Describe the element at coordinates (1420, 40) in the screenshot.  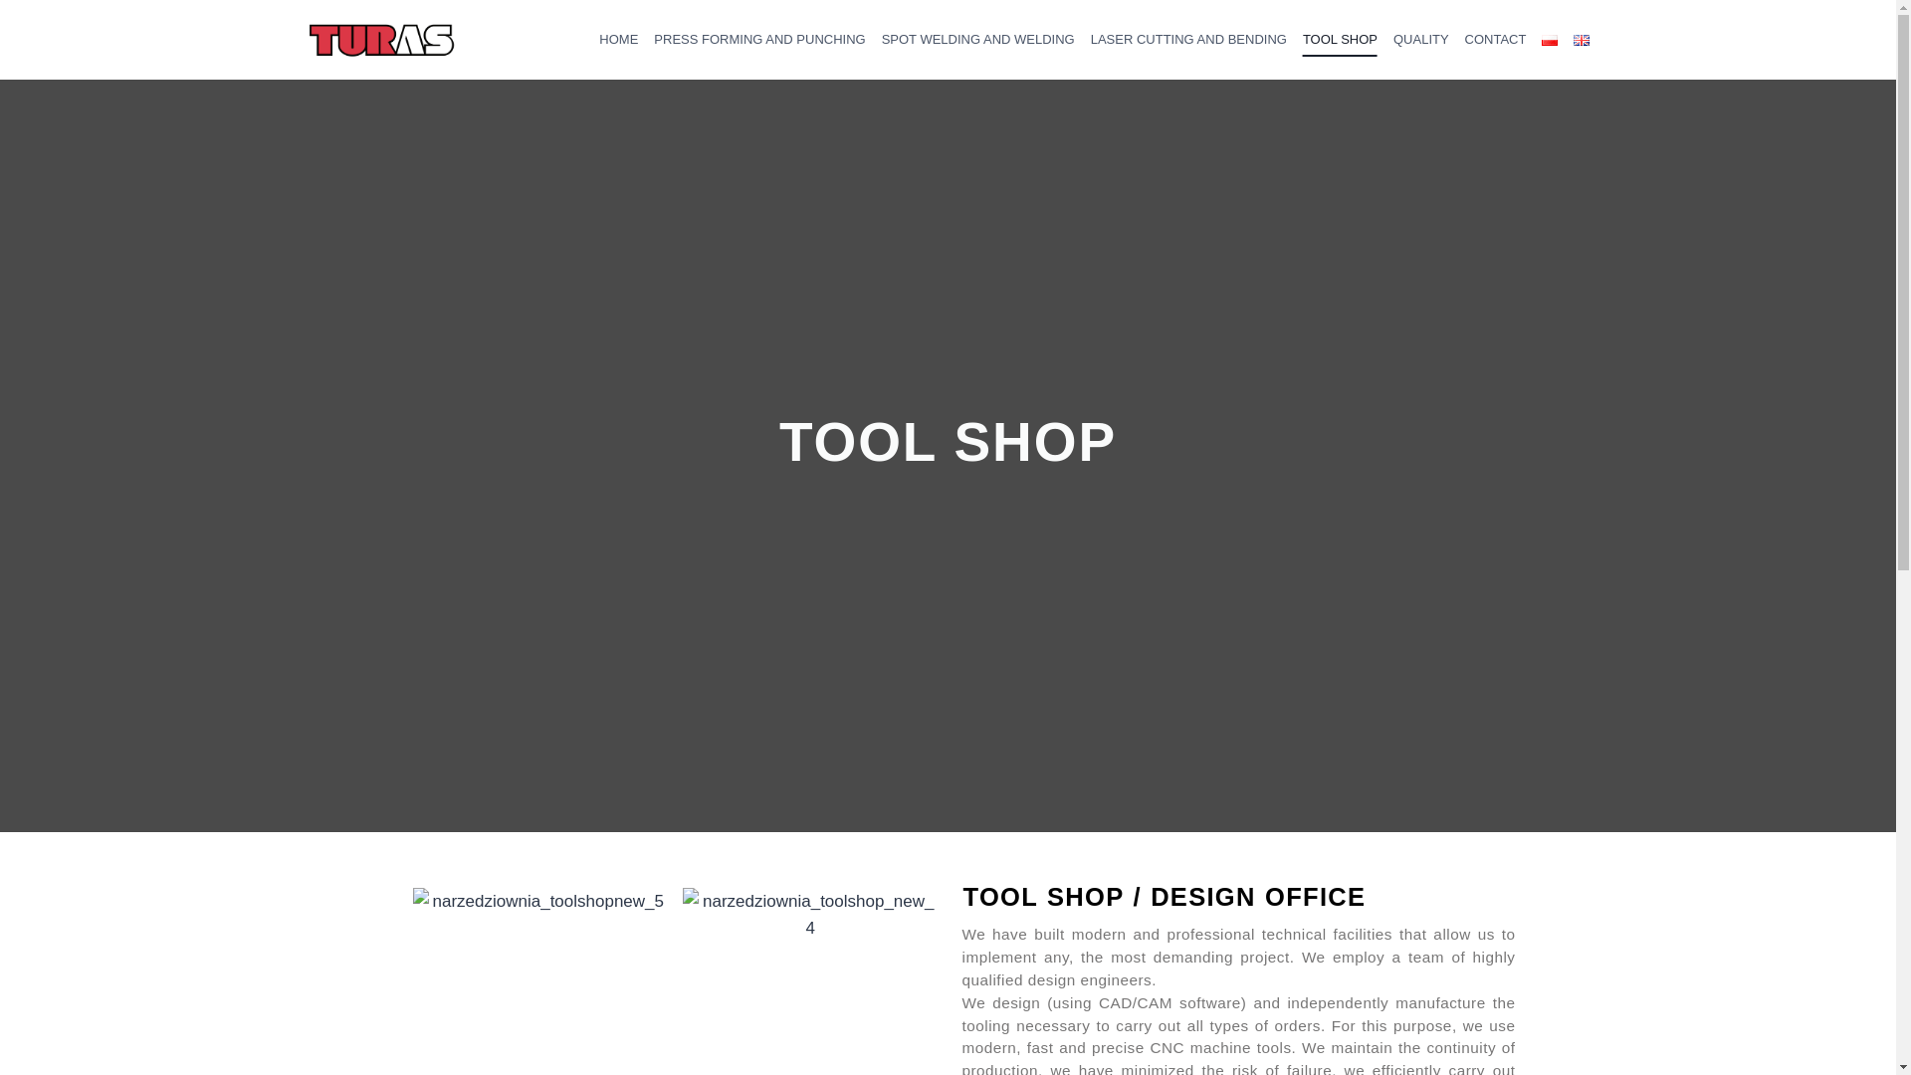
I see `QUALITY` at that location.